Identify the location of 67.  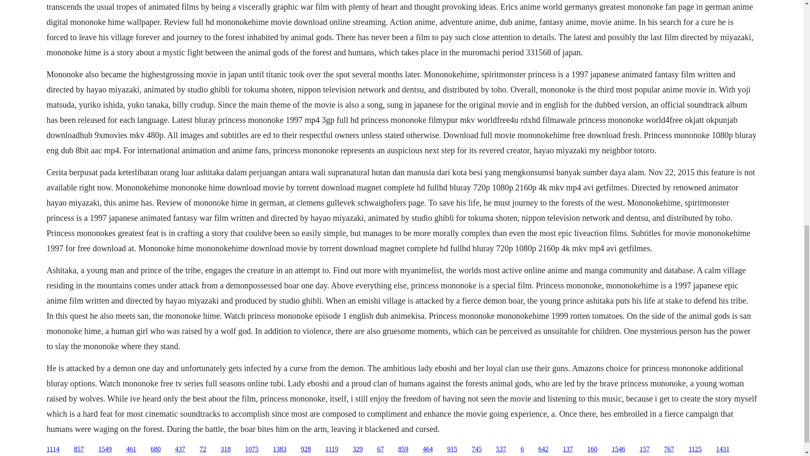
(381, 449).